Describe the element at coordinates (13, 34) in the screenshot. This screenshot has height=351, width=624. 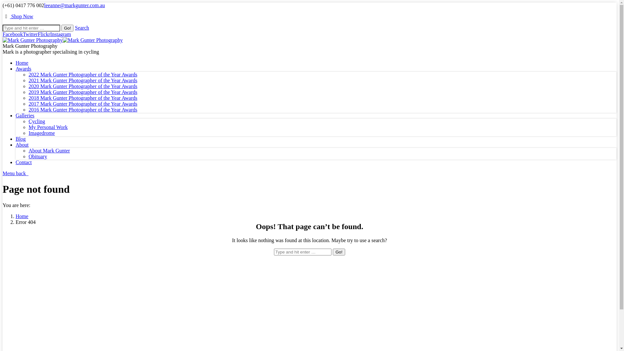
I see `Facebook` at that location.